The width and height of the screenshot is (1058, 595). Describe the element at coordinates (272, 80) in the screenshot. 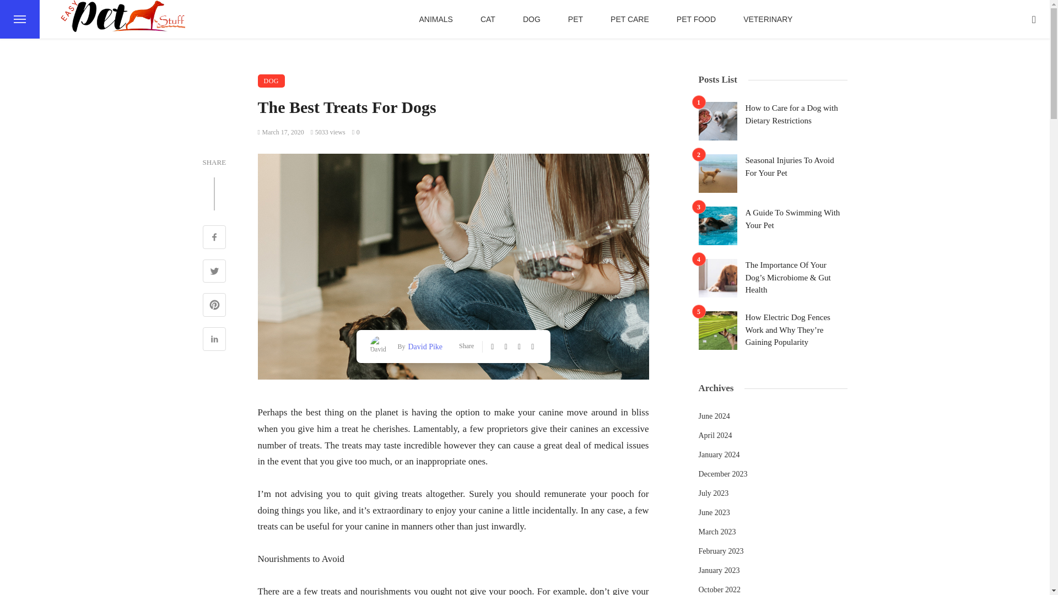

I see `DOG` at that location.